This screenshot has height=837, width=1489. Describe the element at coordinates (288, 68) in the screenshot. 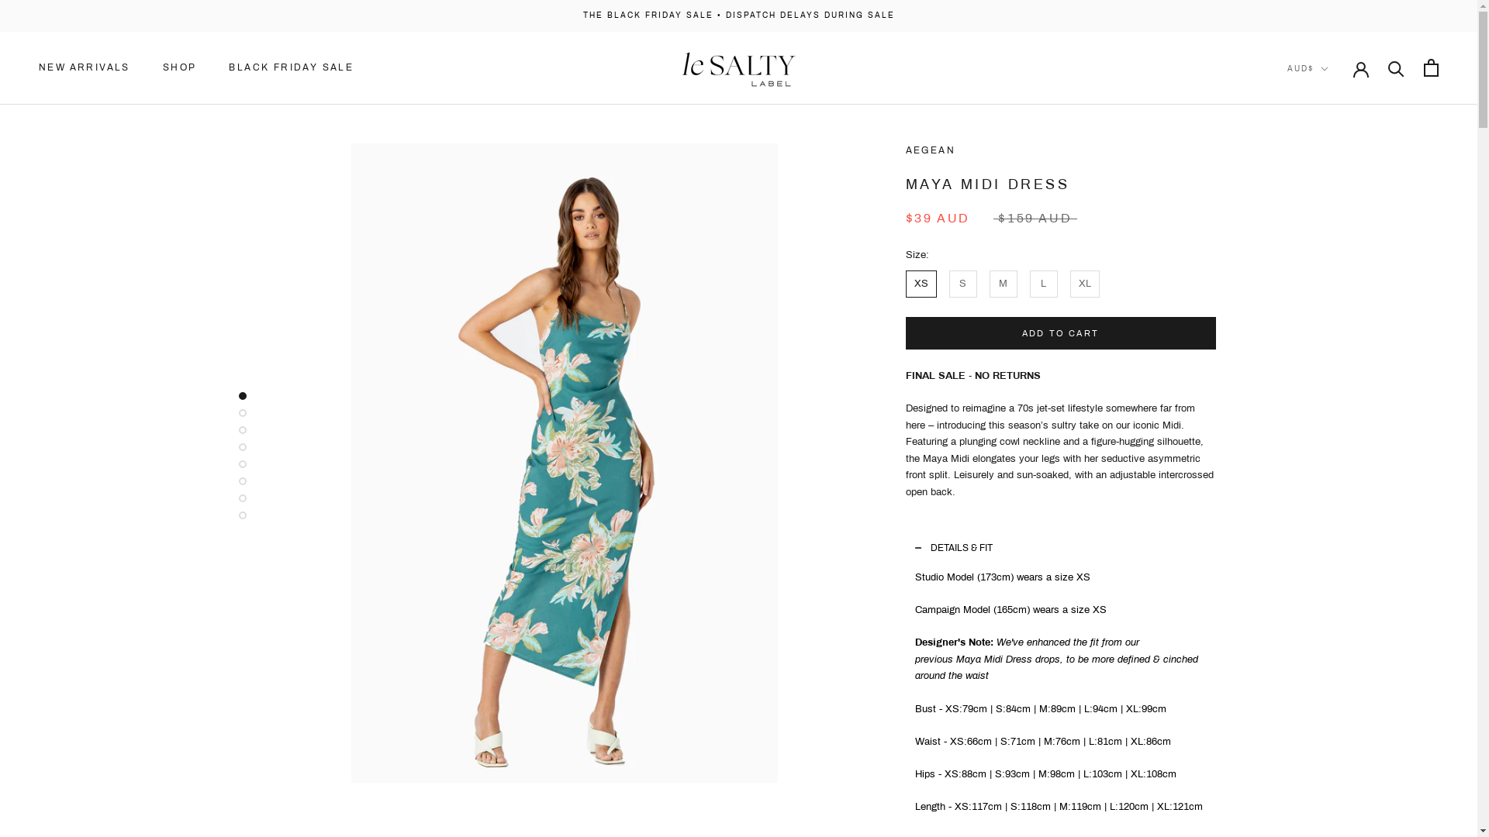

I see `BLACK FRIDAY SALE
BLACK FRIDAY SALE` at that location.